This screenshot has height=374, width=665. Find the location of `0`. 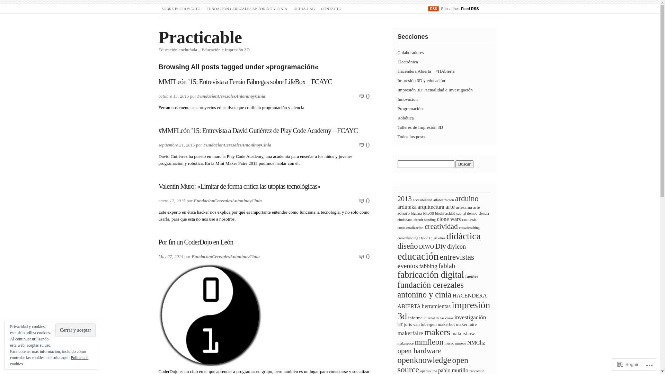

0 is located at coordinates (368, 145).